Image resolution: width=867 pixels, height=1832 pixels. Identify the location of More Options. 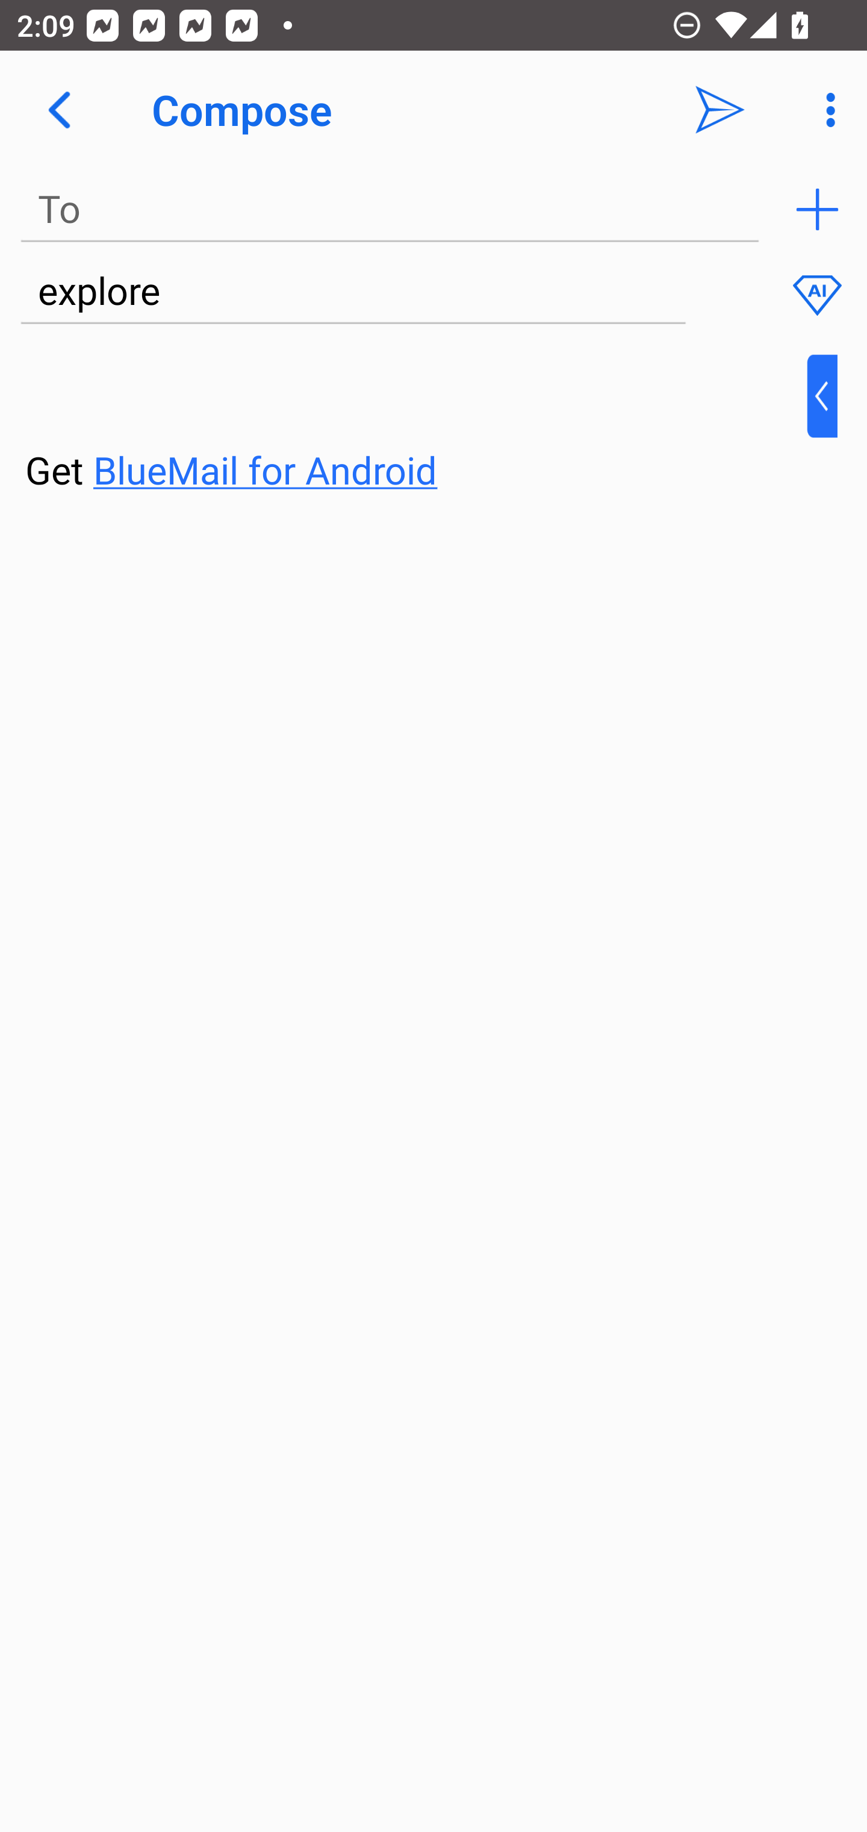
(825, 110).